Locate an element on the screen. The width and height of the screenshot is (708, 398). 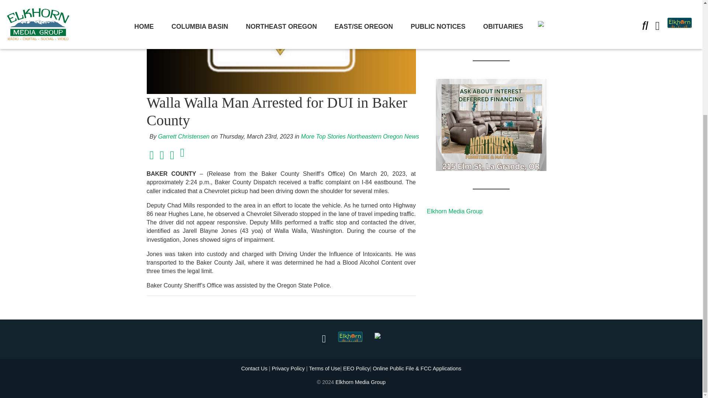
Terms of Use is located at coordinates (324, 369).